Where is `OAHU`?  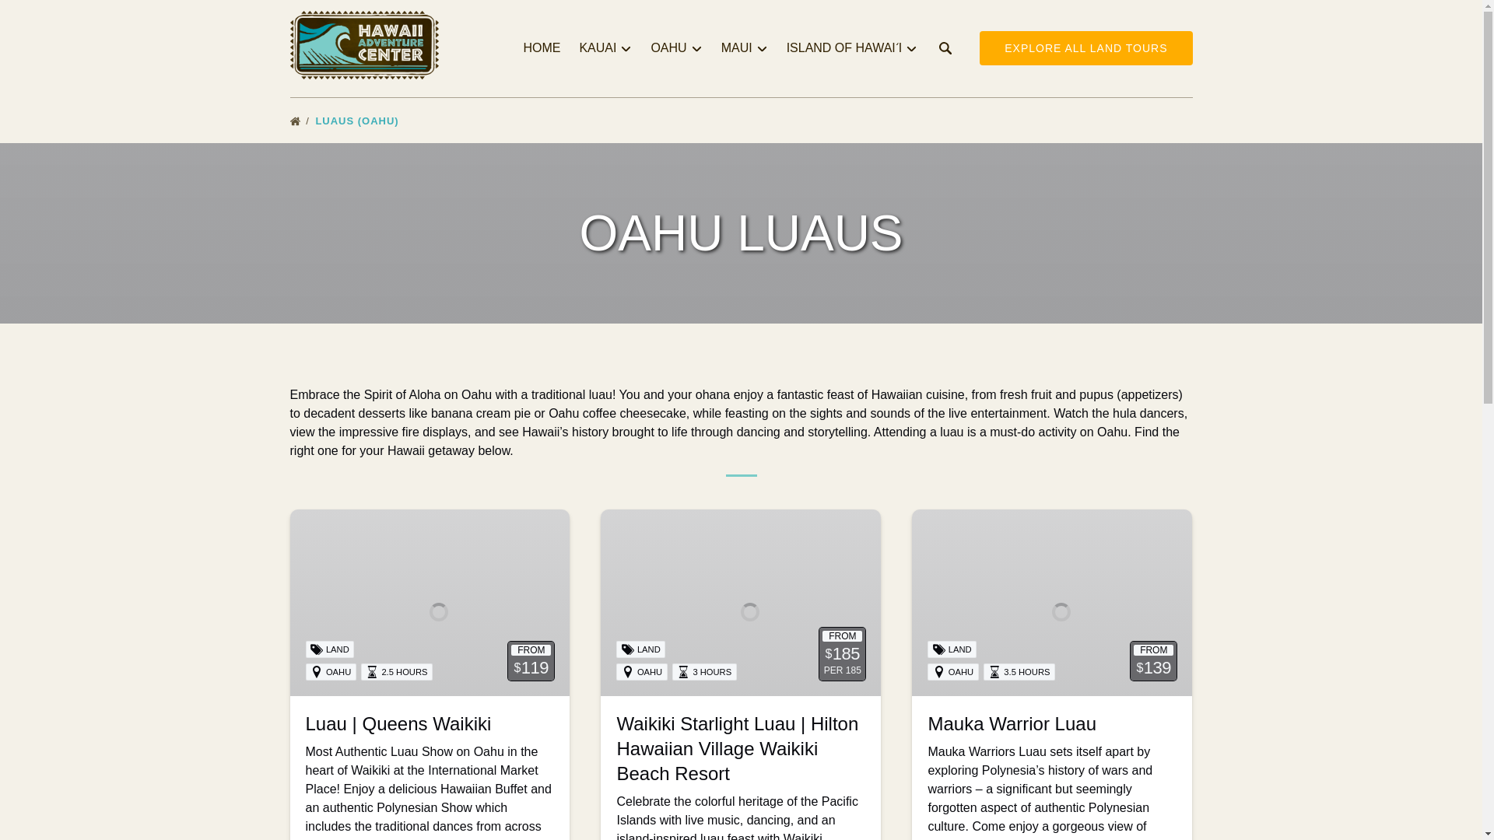
OAHU is located at coordinates (675, 48).